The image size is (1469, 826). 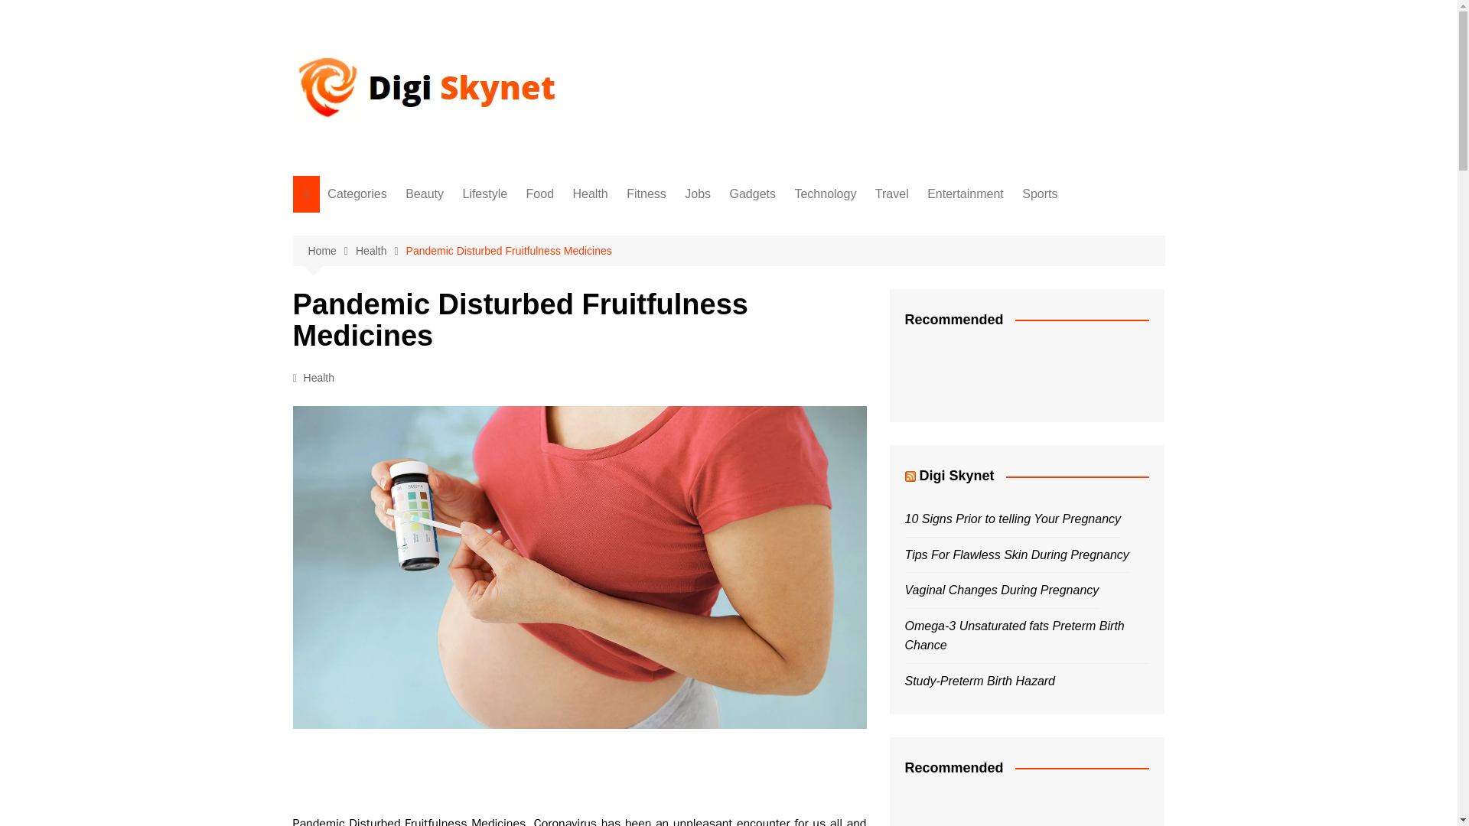 I want to click on Jobs, so click(x=698, y=194).